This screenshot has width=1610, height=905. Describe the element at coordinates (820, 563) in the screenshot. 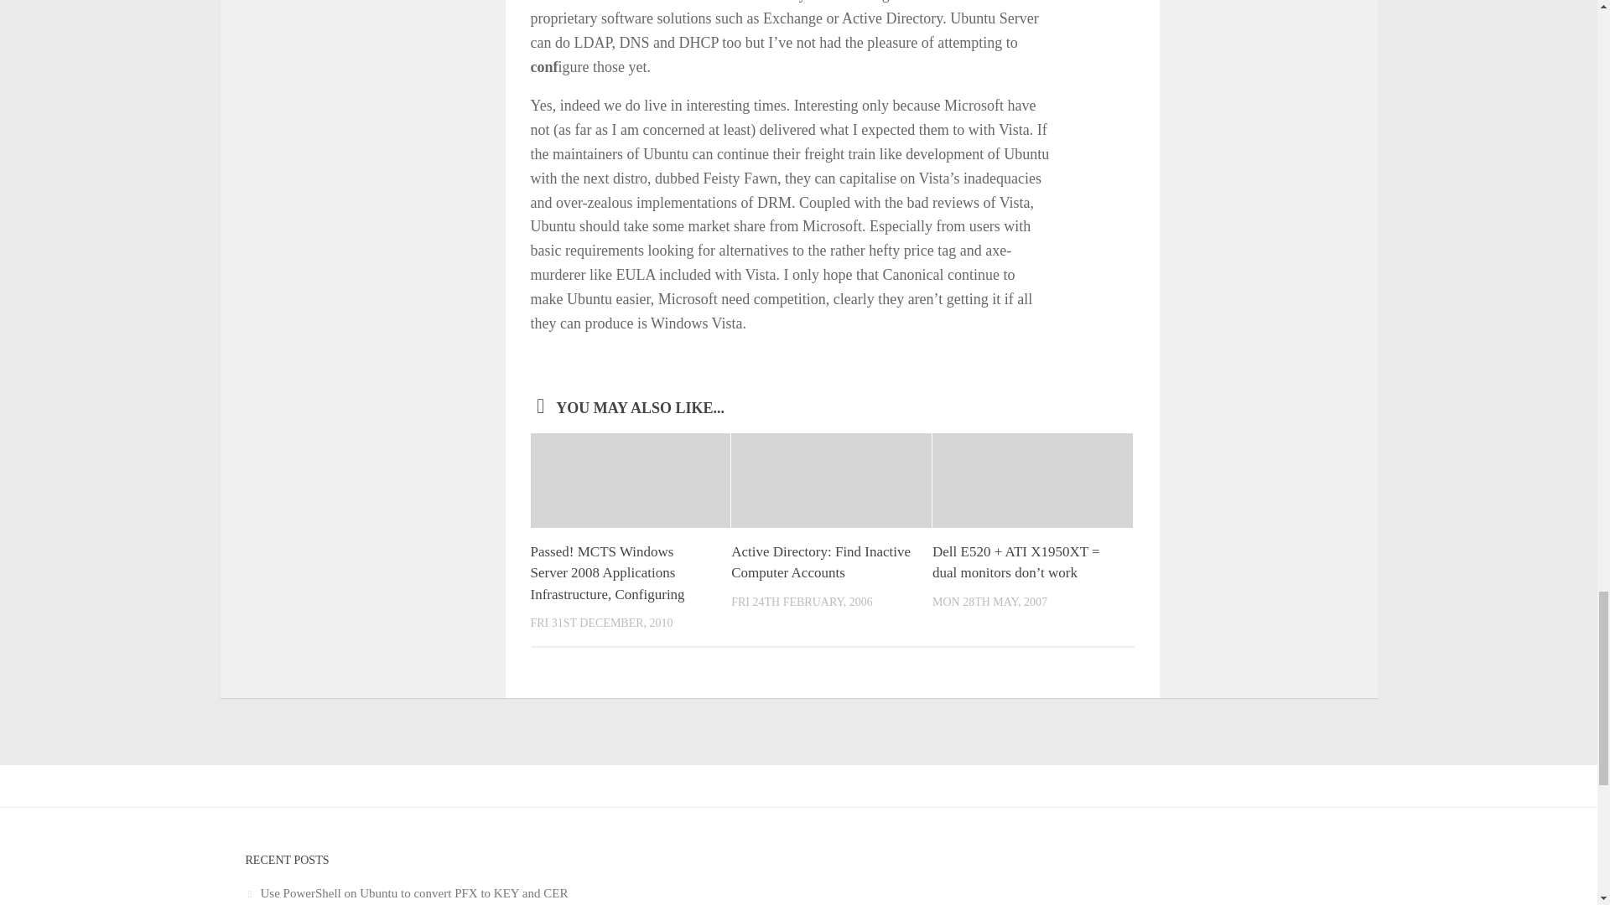

I see `Active Directory: Find Inactive Computer Accounts` at that location.